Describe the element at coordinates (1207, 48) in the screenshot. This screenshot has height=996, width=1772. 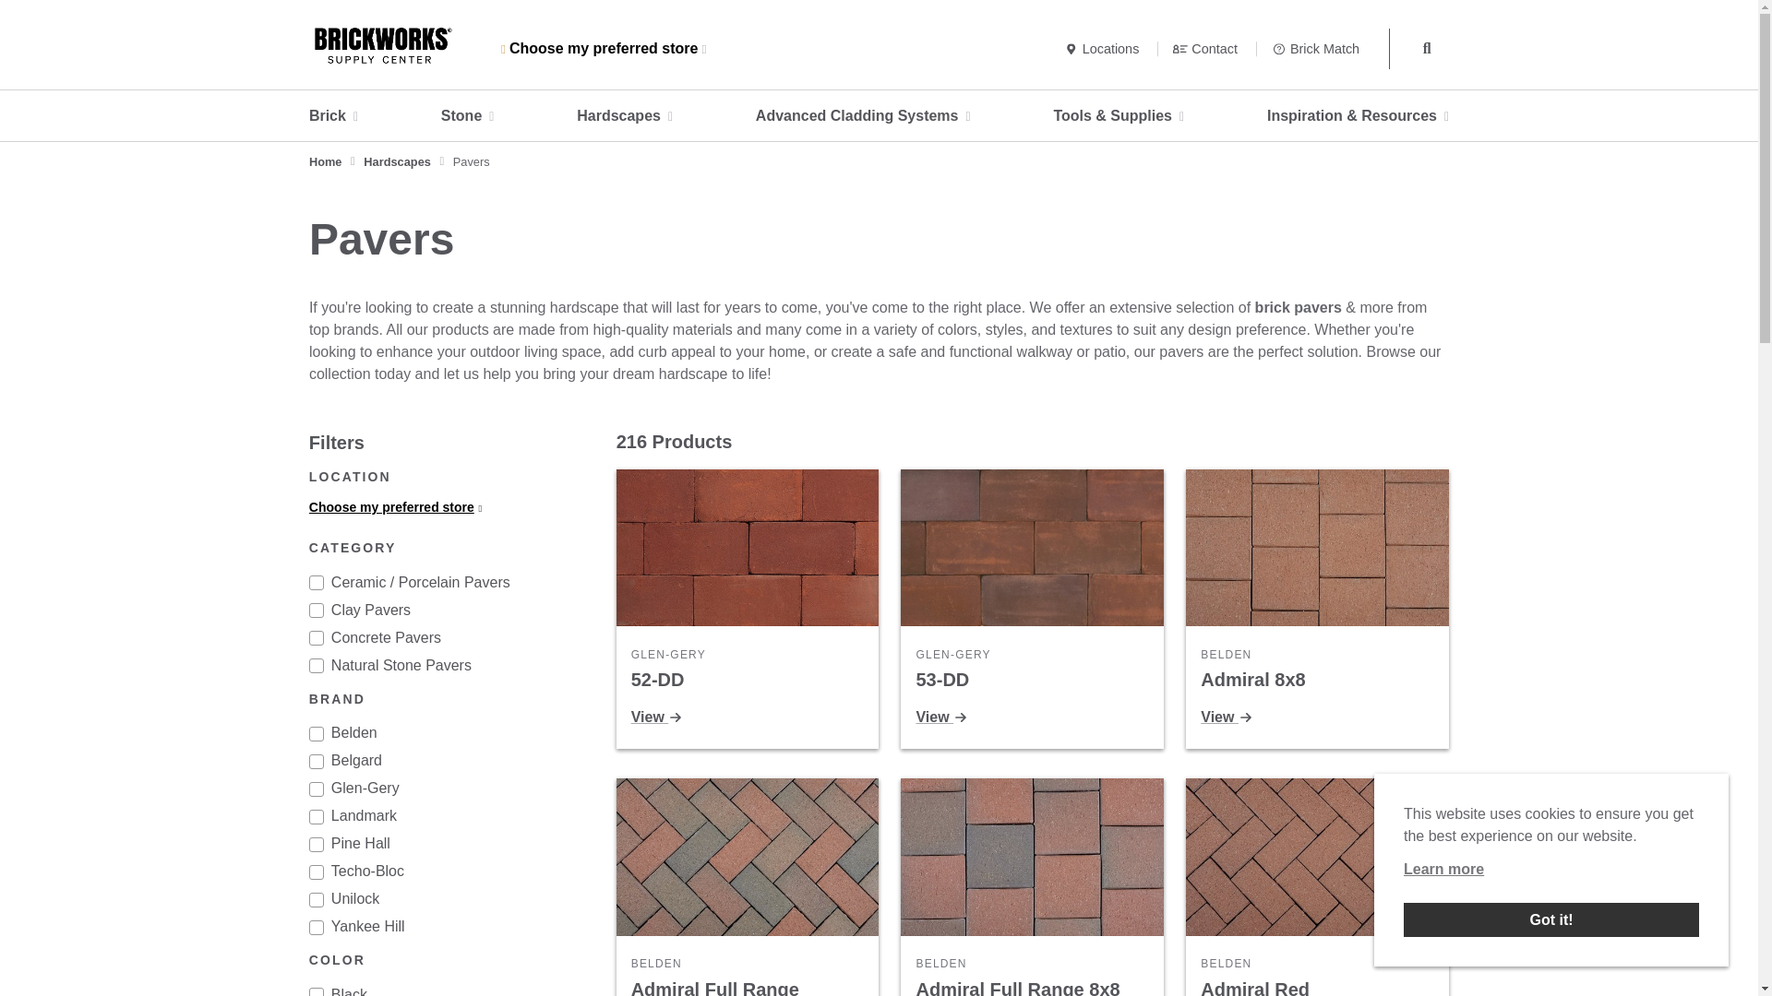
I see `Contact` at that location.